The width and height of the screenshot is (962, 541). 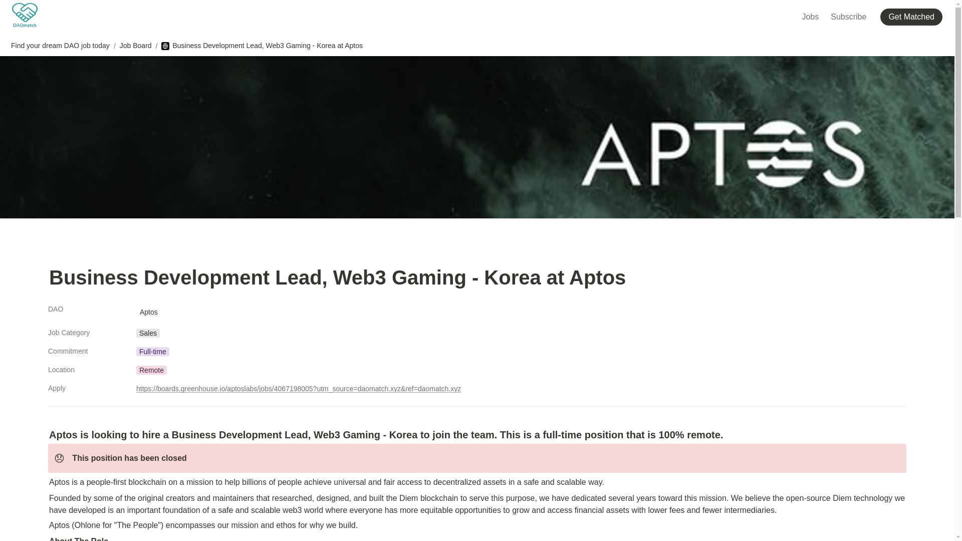 What do you see at coordinates (60, 46) in the screenshot?
I see `Find your dream DAO job today` at bounding box center [60, 46].